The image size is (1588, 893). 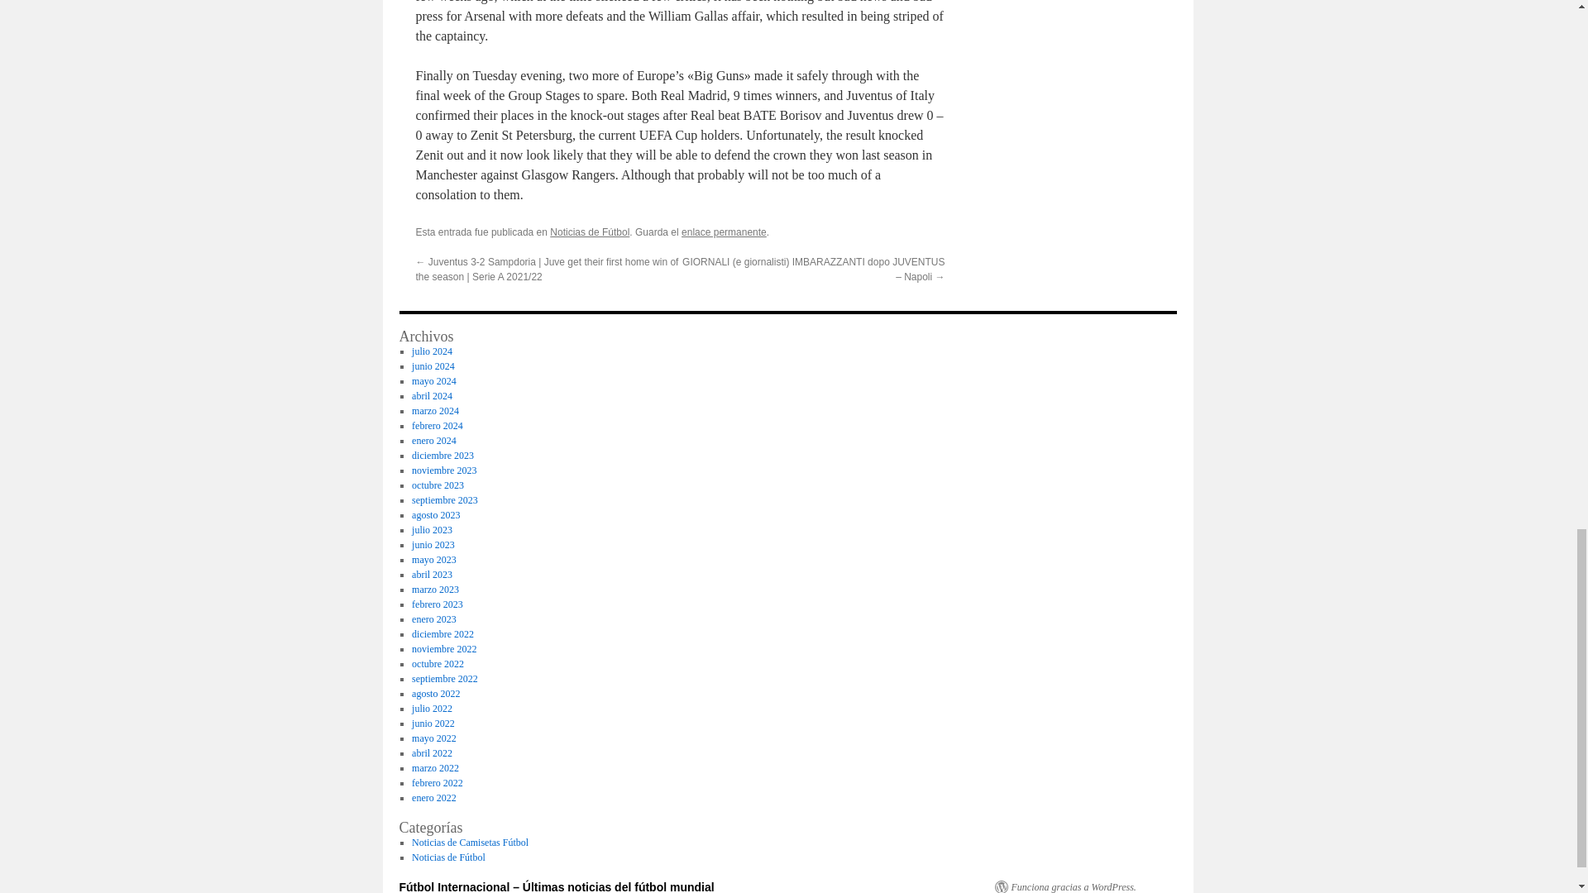 What do you see at coordinates (433, 440) in the screenshot?
I see `enero 2024` at bounding box center [433, 440].